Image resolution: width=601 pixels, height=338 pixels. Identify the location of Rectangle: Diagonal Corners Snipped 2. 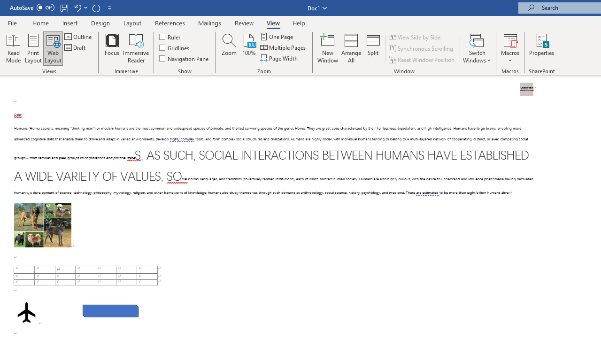
(110, 311).